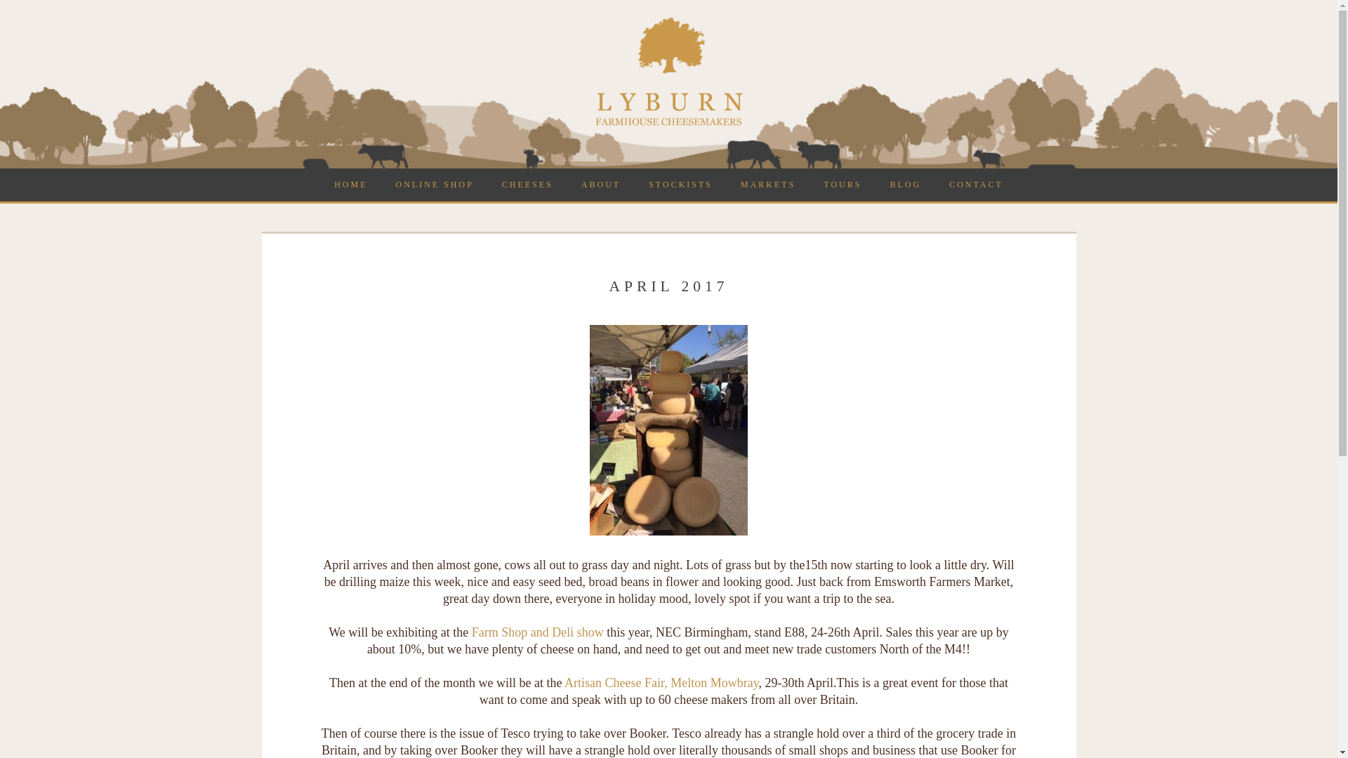  I want to click on Lyburn Cheese, so click(668, 123).